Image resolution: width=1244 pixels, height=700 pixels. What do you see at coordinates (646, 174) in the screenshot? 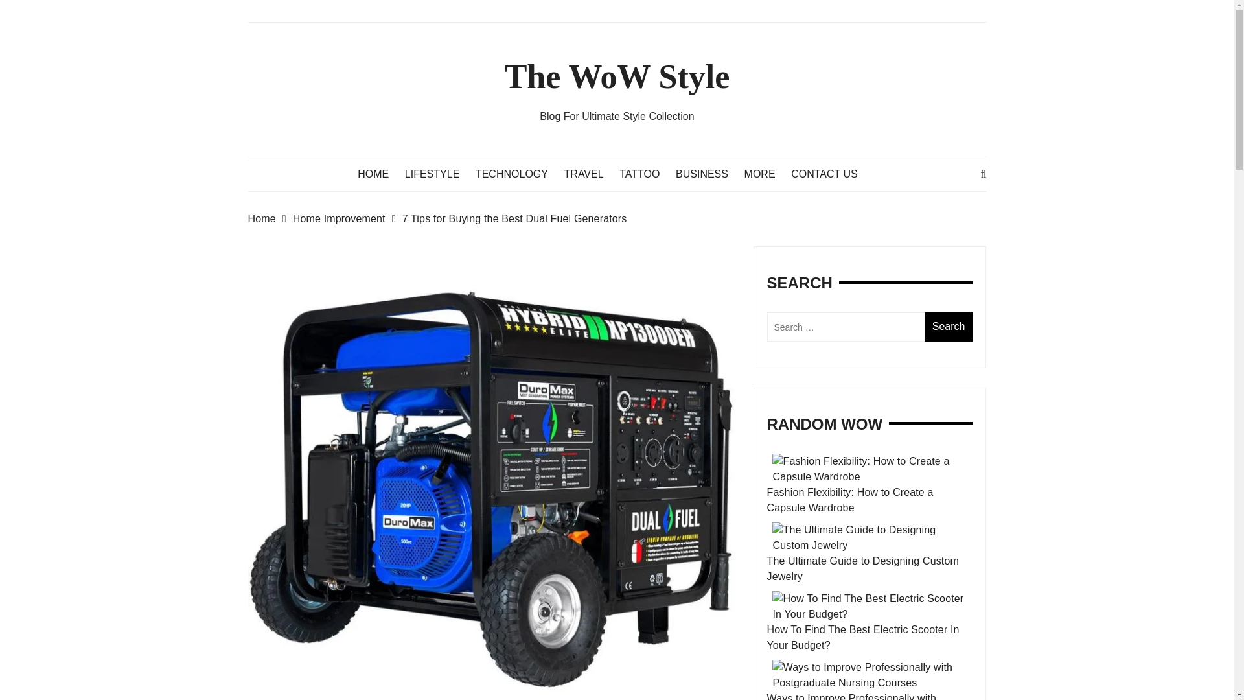
I see `TATTOO` at bounding box center [646, 174].